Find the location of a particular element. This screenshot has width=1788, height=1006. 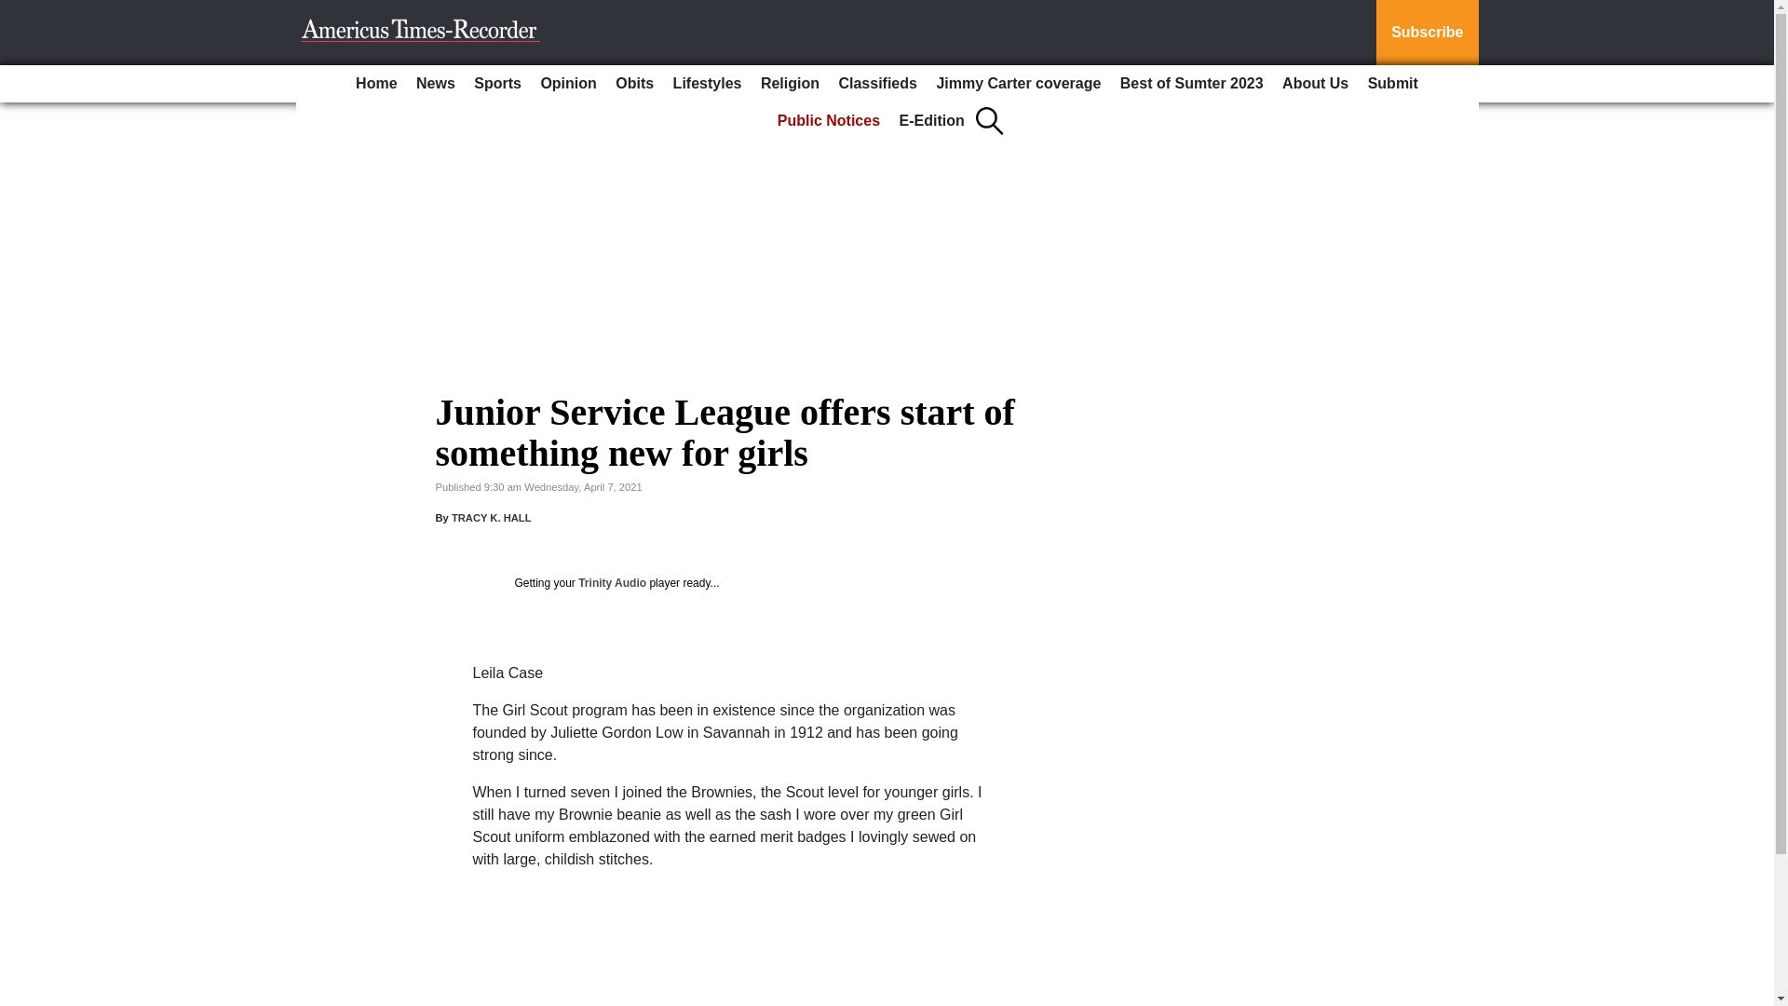

Jimmy Carter coverage is located at coordinates (1018, 84).